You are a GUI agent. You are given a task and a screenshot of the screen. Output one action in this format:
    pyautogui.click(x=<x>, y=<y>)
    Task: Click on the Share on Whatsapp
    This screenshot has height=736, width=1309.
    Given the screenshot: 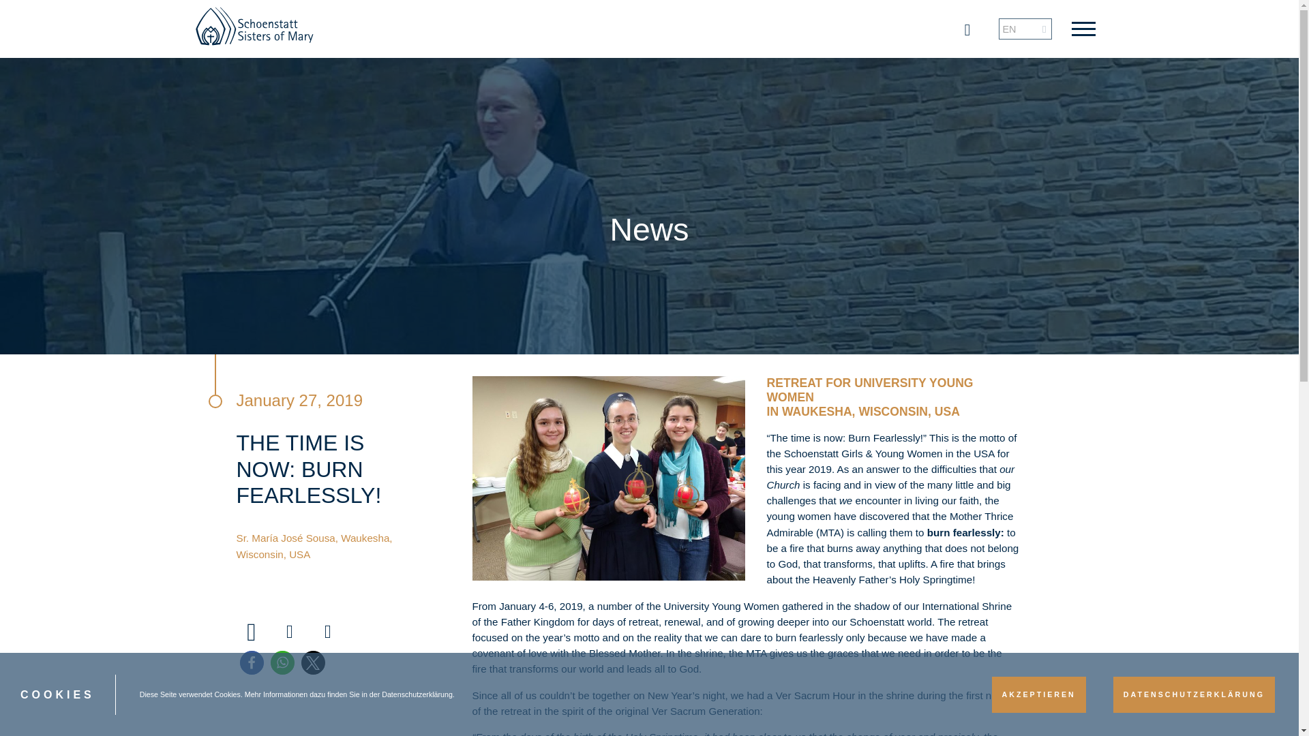 What is the action you would take?
    pyautogui.click(x=281, y=662)
    